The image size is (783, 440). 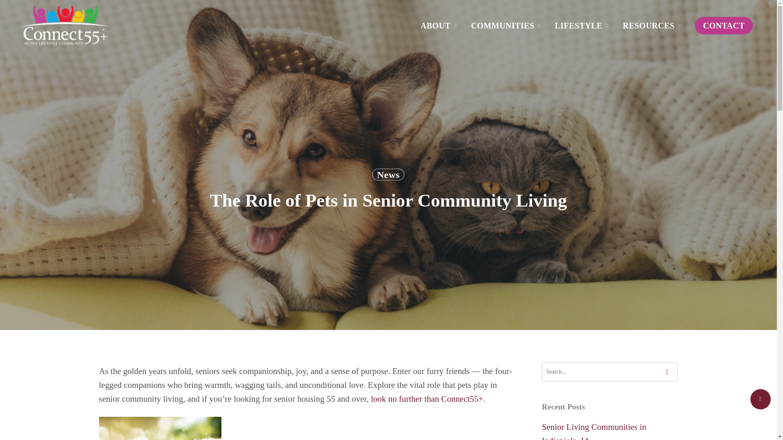 I want to click on LIFESTYLE, so click(x=582, y=25).